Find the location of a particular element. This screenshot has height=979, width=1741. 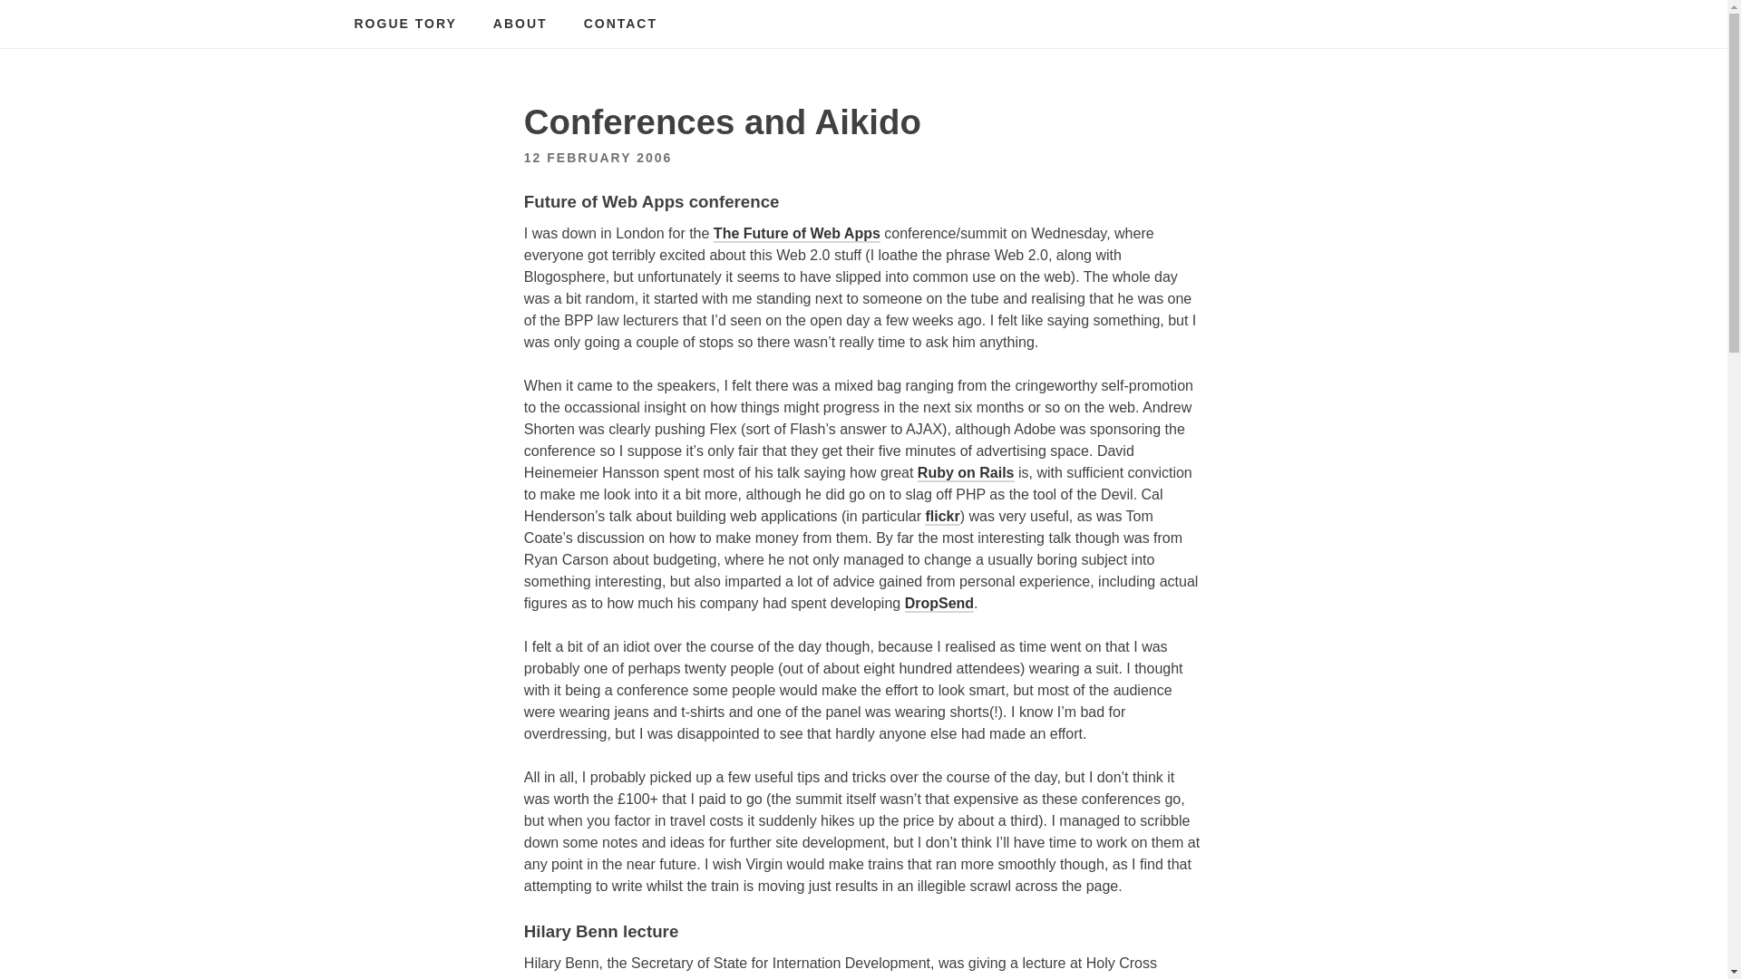

CONTACT is located at coordinates (620, 24).